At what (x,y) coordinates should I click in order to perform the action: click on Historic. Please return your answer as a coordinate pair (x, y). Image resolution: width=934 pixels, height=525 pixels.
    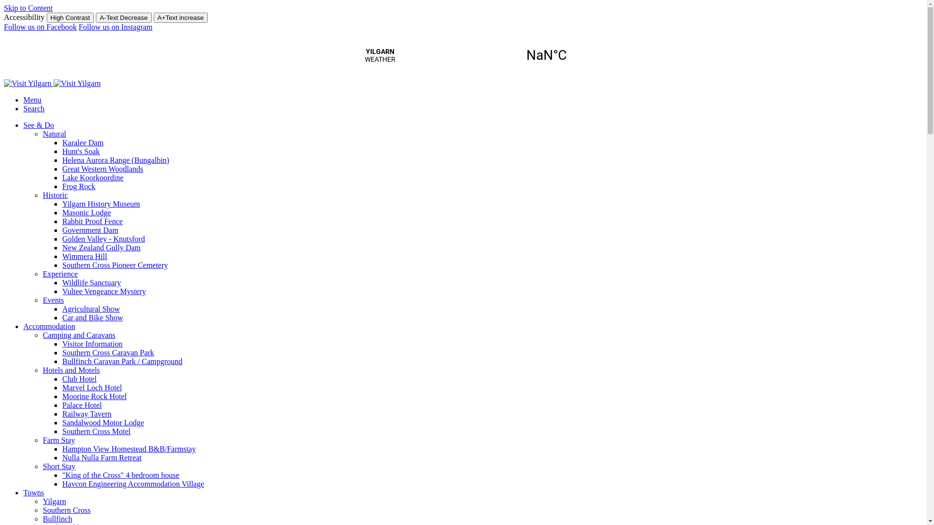
    Looking at the image, I should click on (55, 195).